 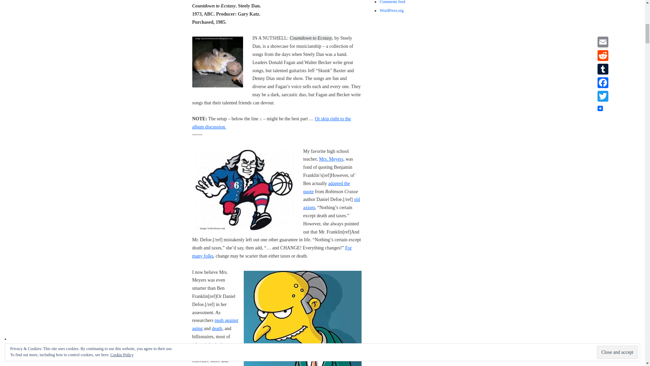 I want to click on old axiom, so click(x=332, y=203).